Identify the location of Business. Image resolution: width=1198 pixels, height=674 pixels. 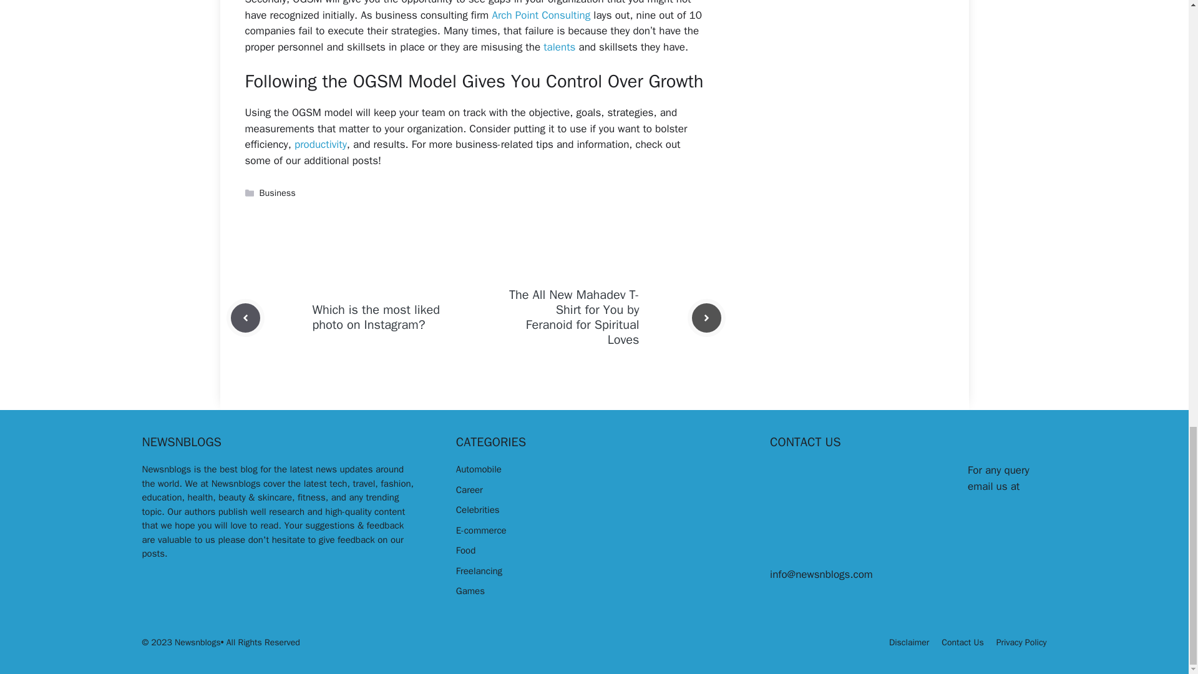
(278, 192).